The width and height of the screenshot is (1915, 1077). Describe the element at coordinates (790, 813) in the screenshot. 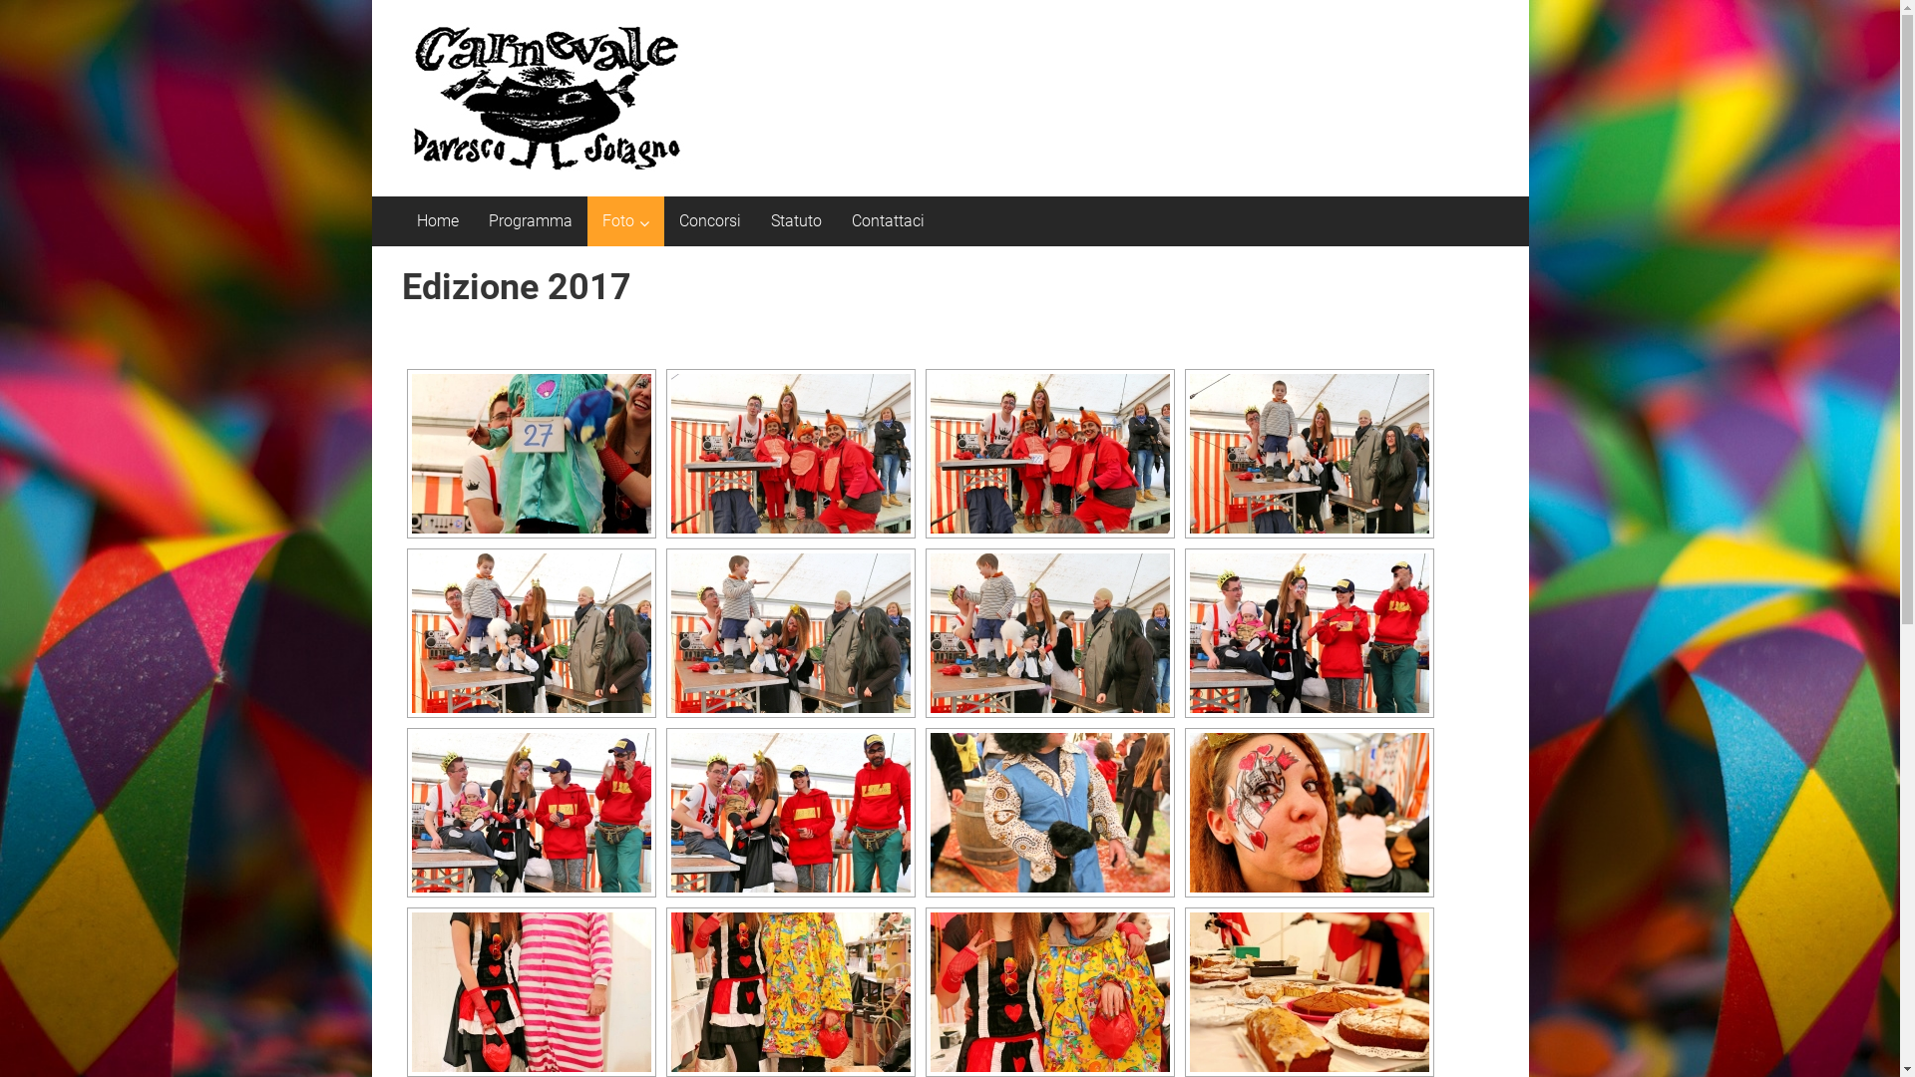

I see `carnevale_2017 (49)` at that location.